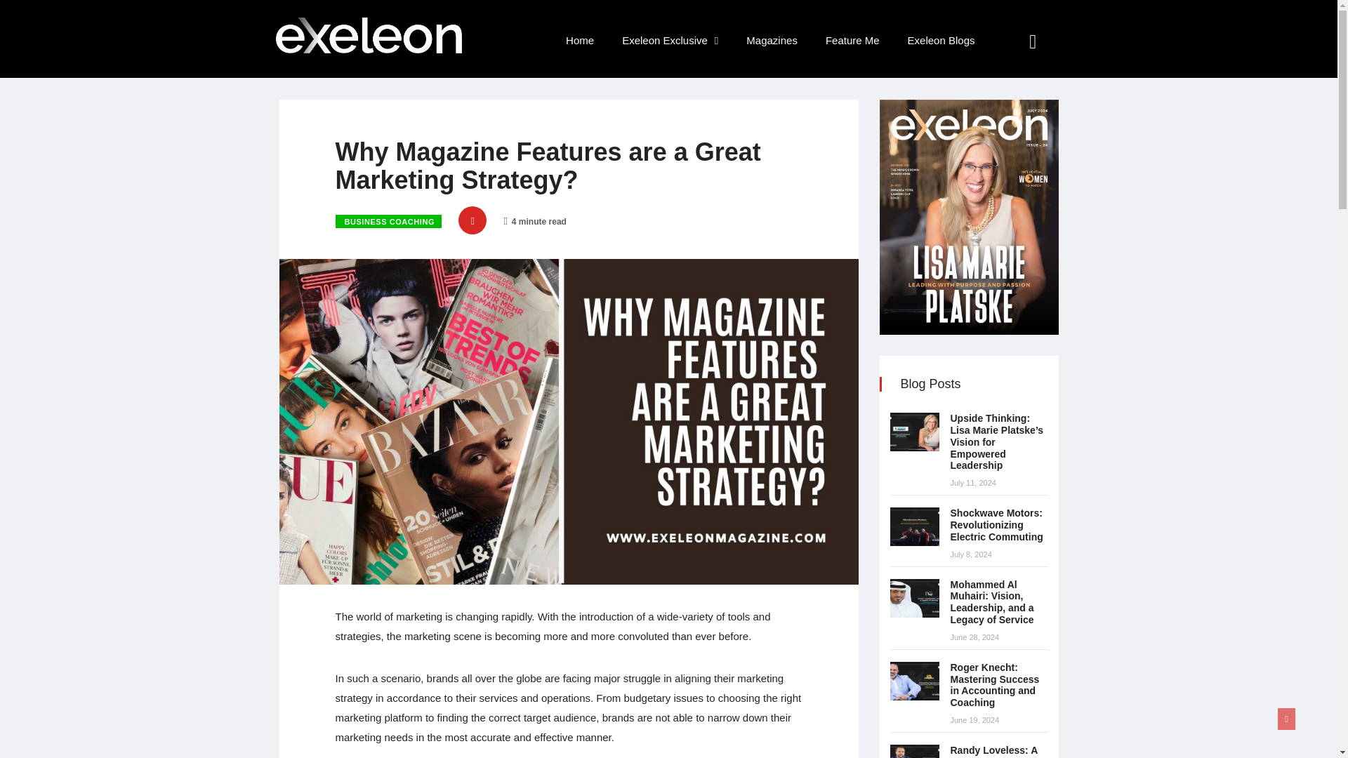 Image resolution: width=1348 pixels, height=758 pixels. I want to click on Shockwave Motors: Revolutionizing Electric Commuting, so click(997, 525).